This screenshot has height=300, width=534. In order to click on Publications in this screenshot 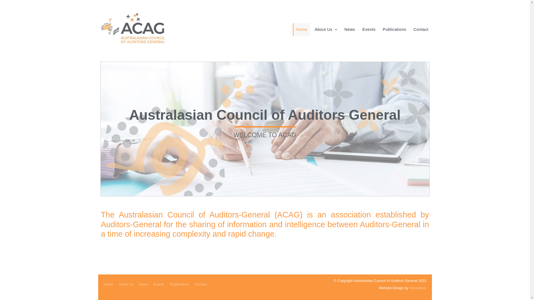, I will do `click(394, 30)`.